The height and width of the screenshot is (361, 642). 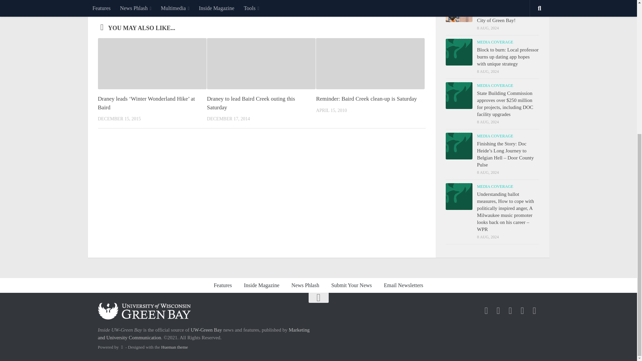 What do you see at coordinates (124, 5) in the screenshot?
I see `Baird Creek` at bounding box center [124, 5].